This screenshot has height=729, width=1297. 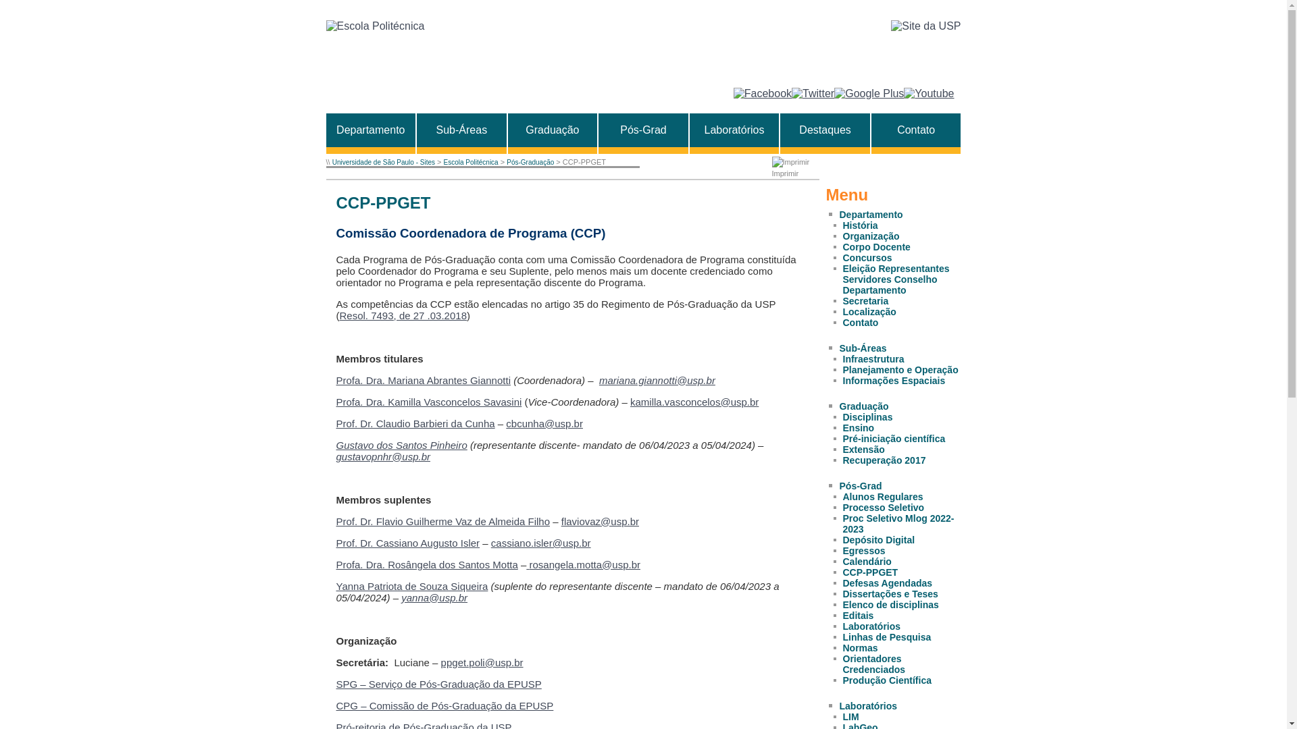 I want to click on Defesas Agendadas, so click(x=888, y=583).